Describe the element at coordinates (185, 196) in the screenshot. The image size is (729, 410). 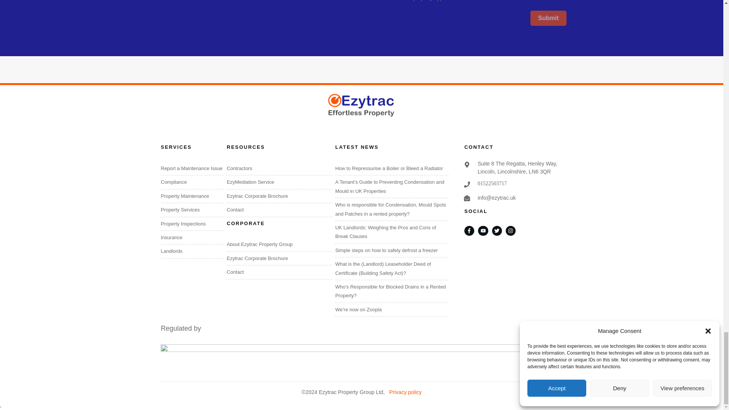
I see `Property Maintenance` at that location.